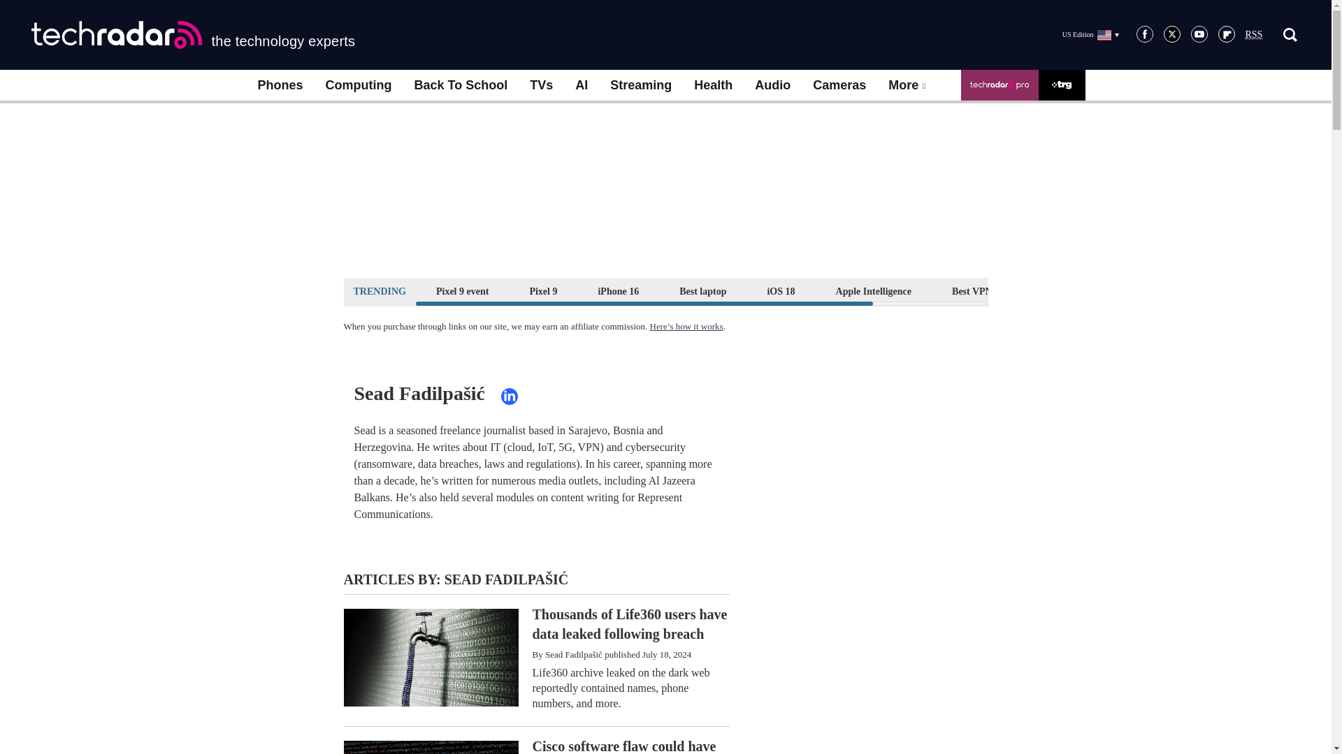 The image size is (1342, 754). Describe the element at coordinates (839, 85) in the screenshot. I see `Cameras` at that location.